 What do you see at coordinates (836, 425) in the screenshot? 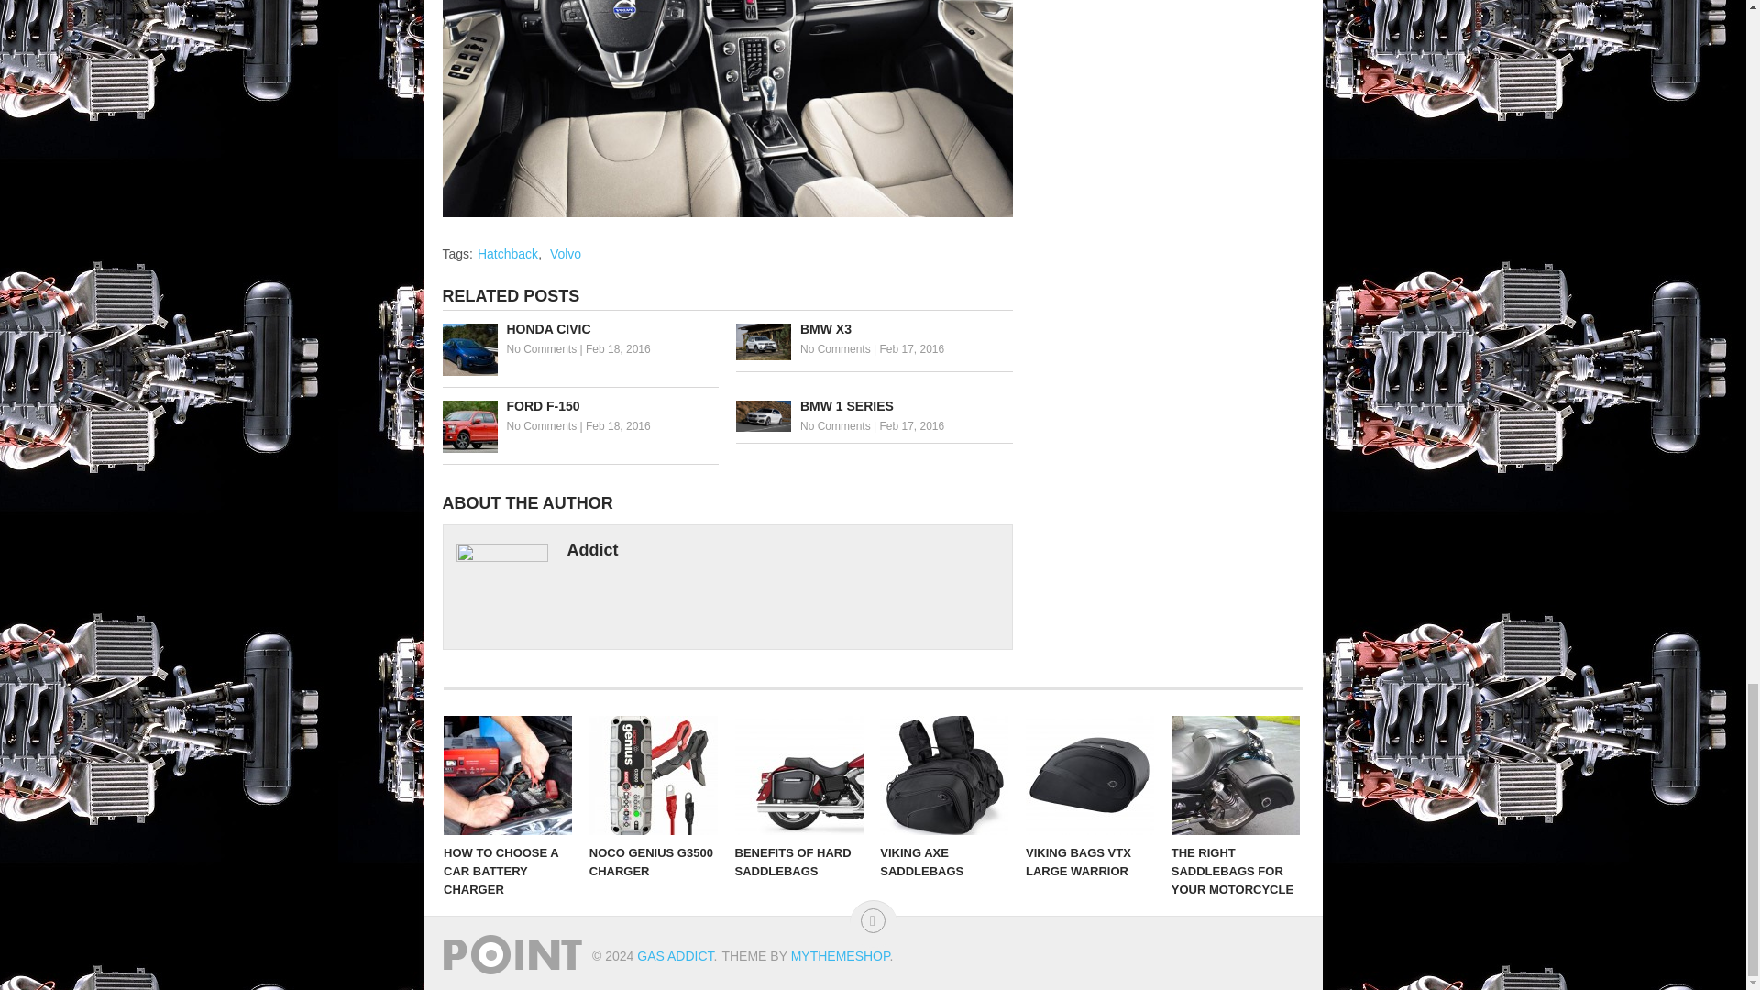
I see `No Comments` at bounding box center [836, 425].